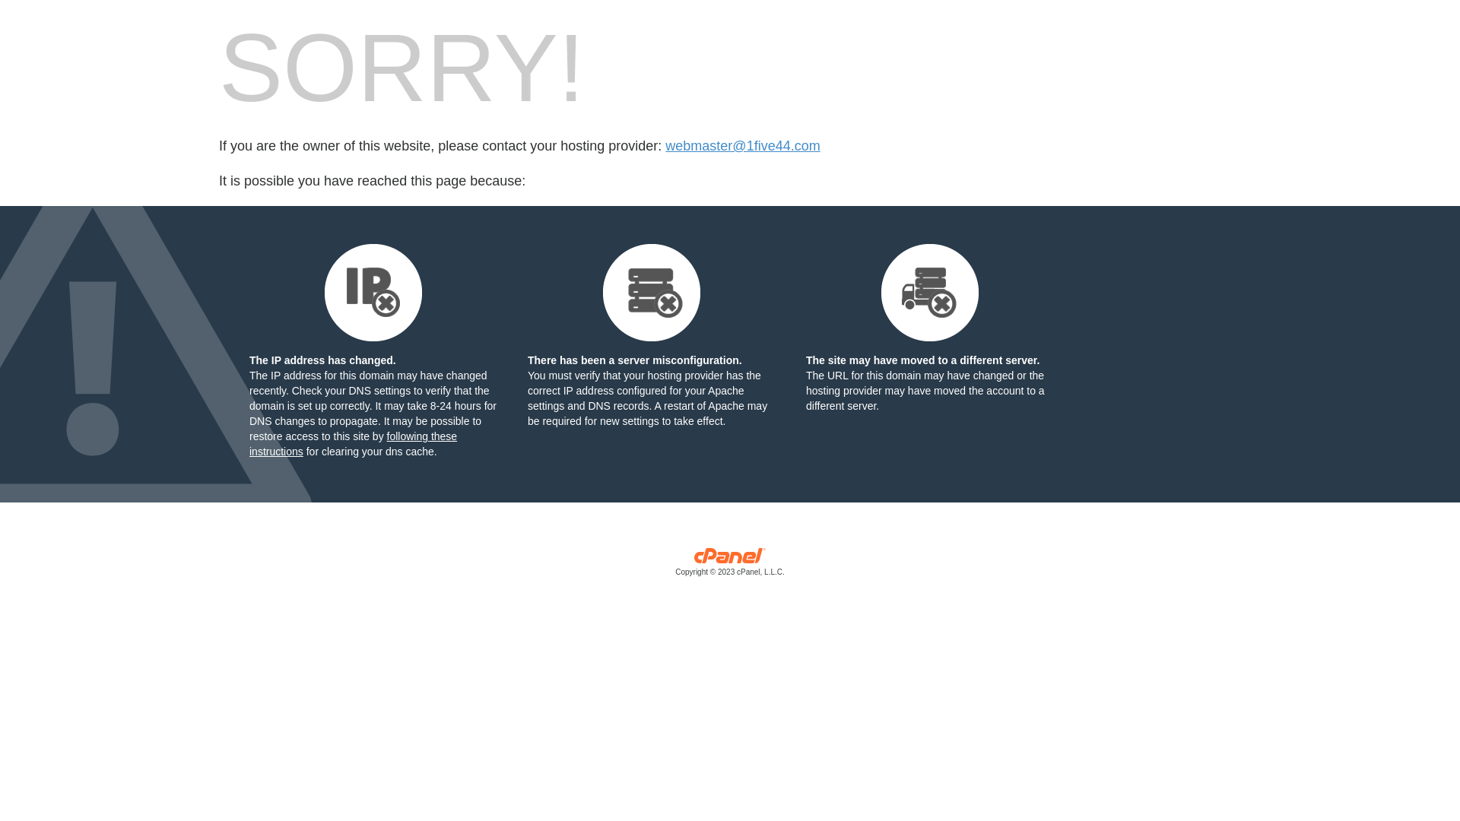  Describe the element at coordinates (742, 146) in the screenshot. I see `webmaster@1five44.com` at that location.